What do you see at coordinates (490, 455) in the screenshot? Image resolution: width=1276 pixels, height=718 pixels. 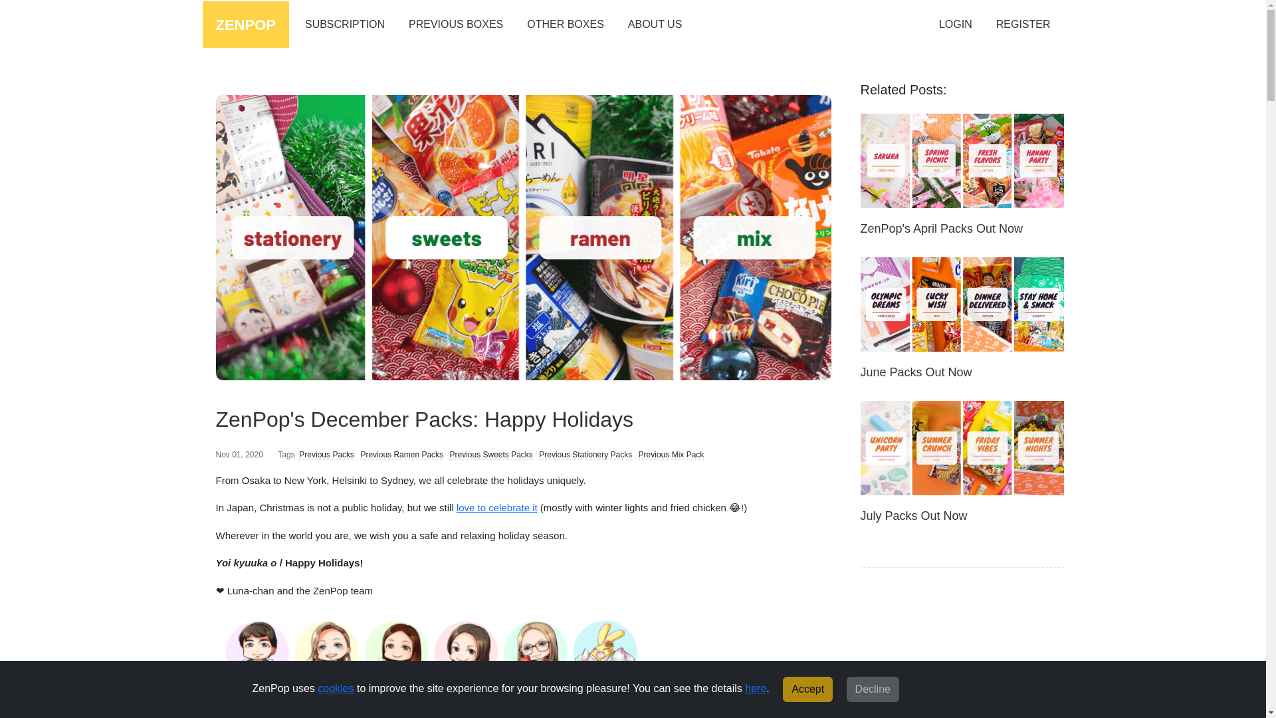 I see `Previous Sweets Packs` at bounding box center [490, 455].